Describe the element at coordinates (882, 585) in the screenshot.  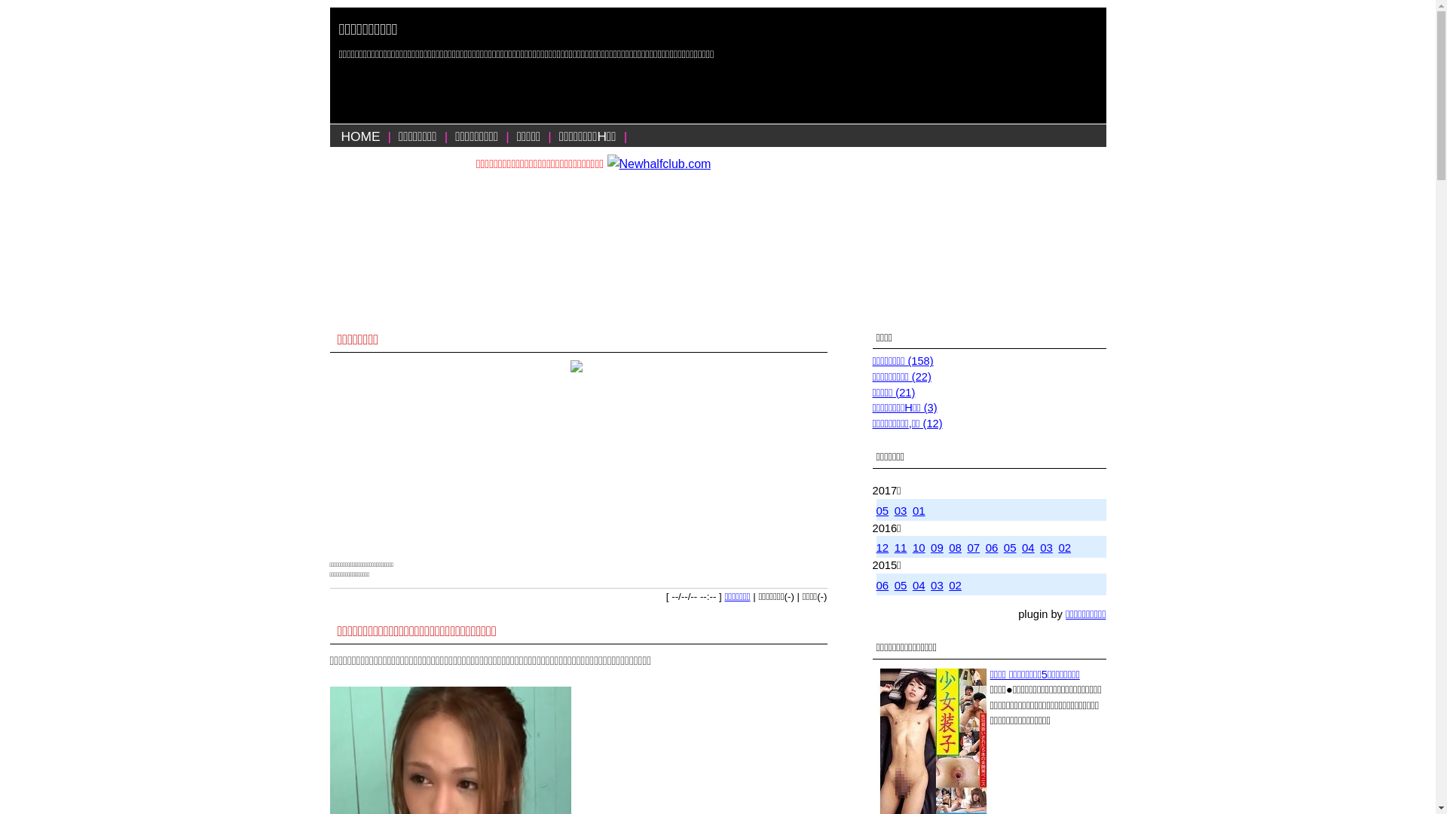
I see `06` at that location.